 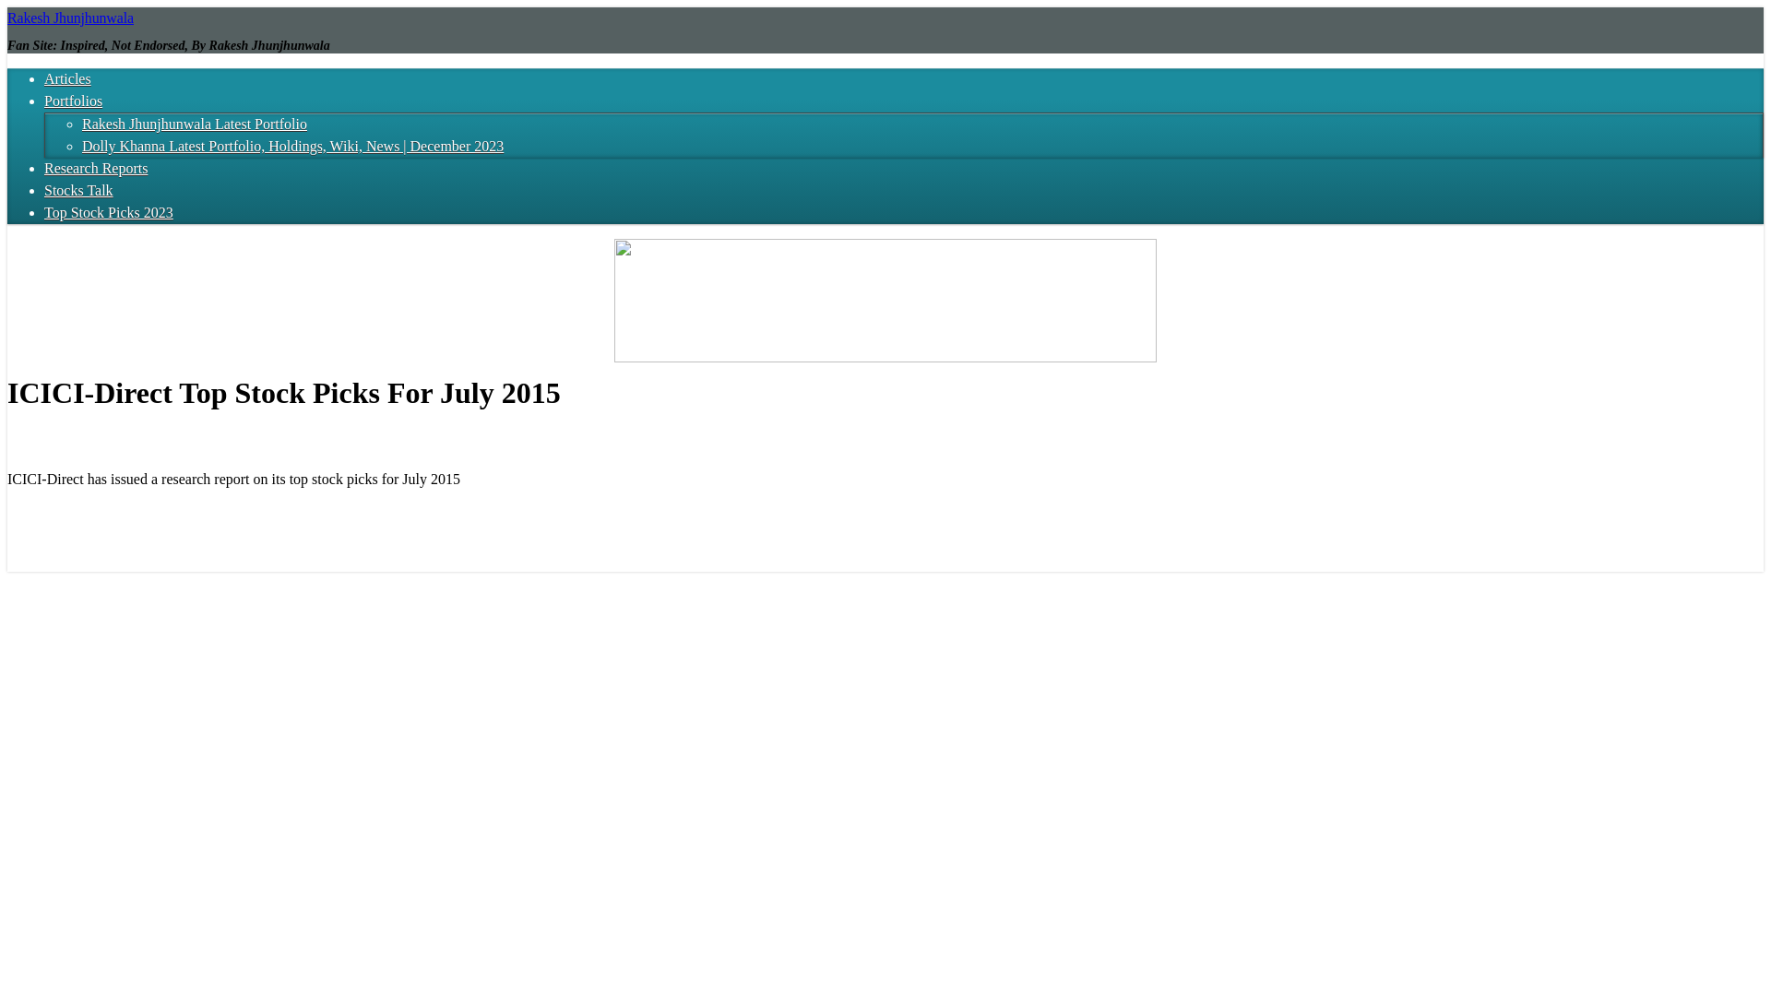 I want to click on Rakesh Jhunjhunwala, so click(x=70, y=18).